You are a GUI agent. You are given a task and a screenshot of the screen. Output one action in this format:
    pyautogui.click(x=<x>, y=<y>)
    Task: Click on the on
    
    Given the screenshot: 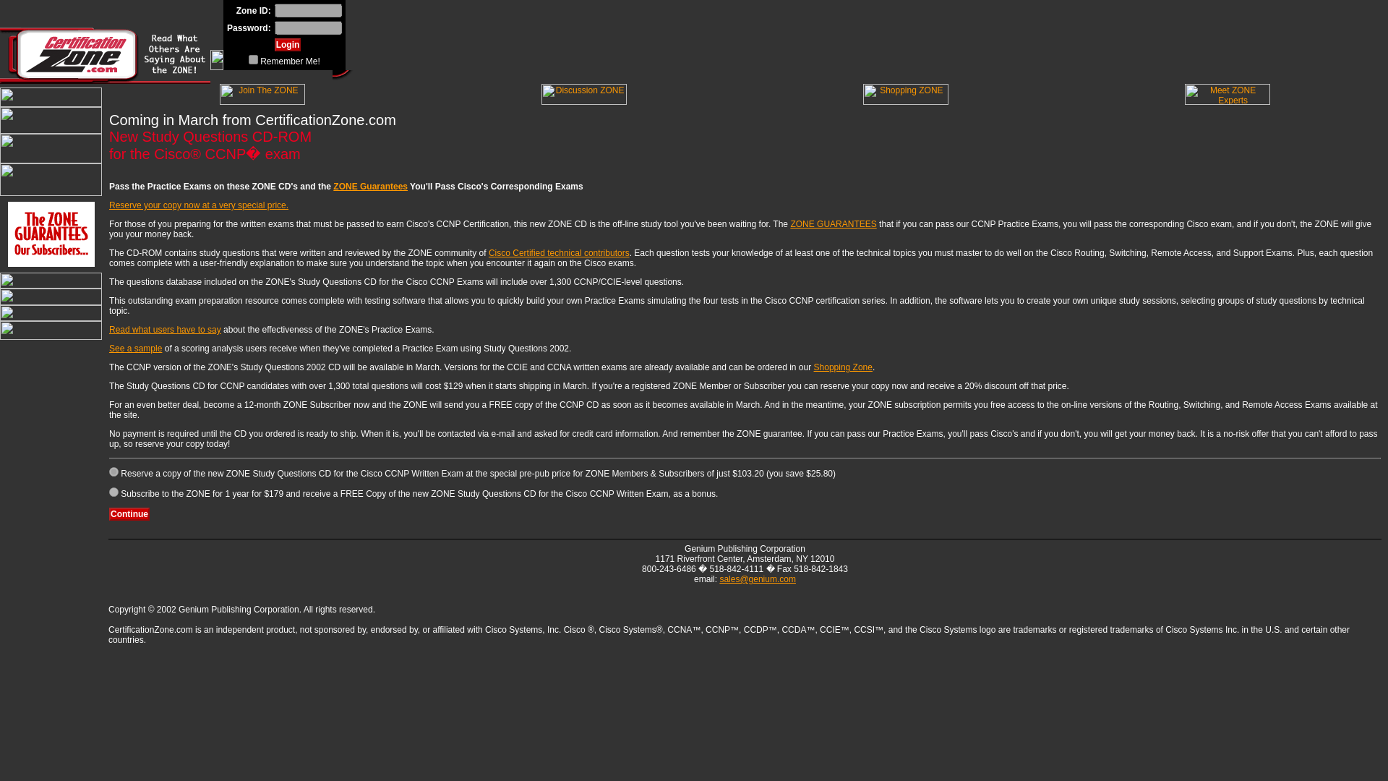 What is the action you would take?
    pyautogui.click(x=253, y=59)
    